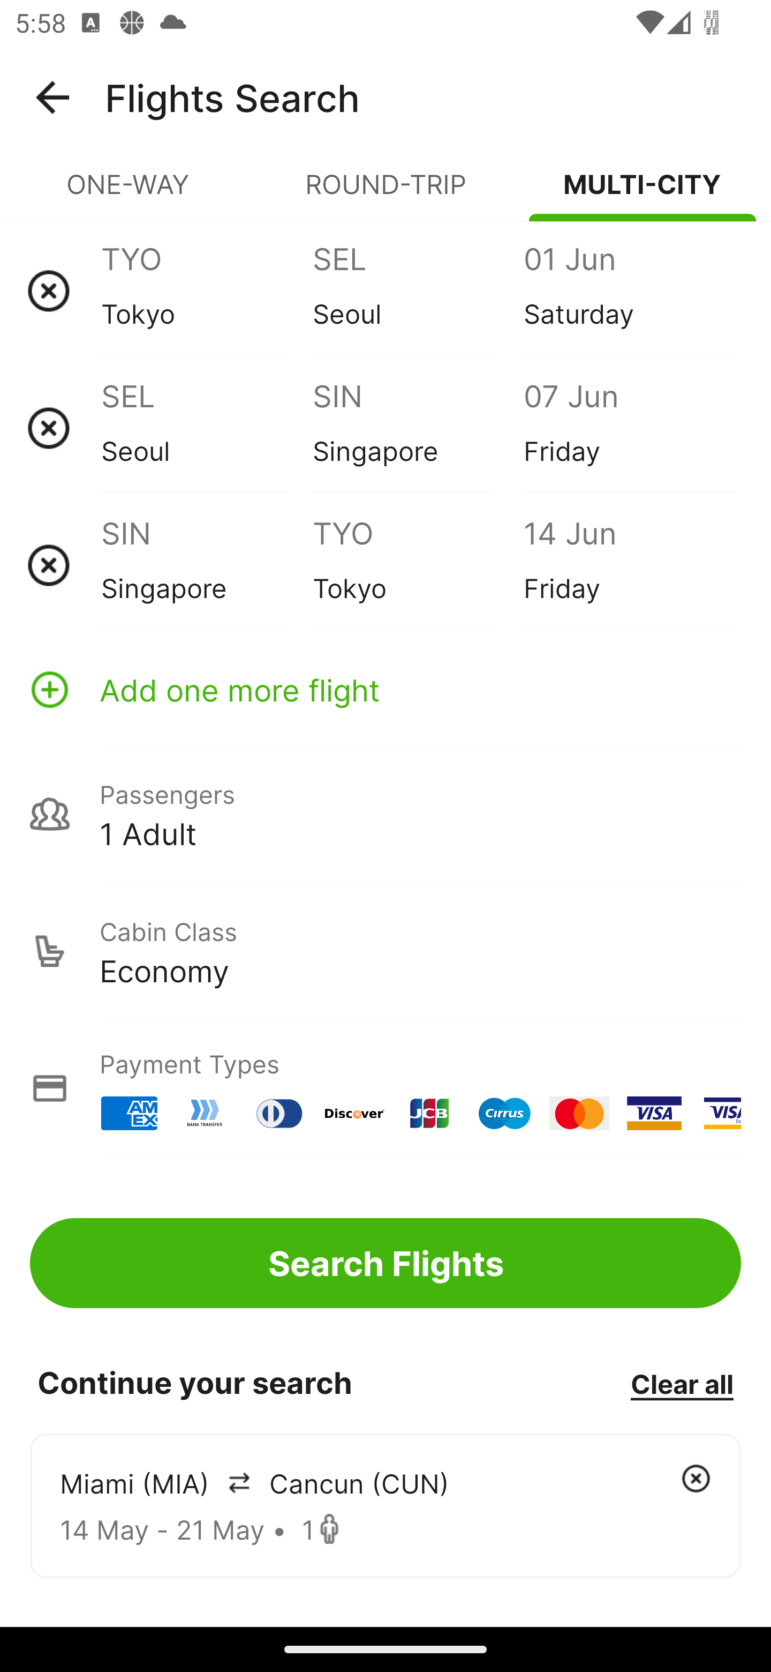 The height and width of the screenshot is (1672, 771). I want to click on TYO Tokyo, so click(418, 565).